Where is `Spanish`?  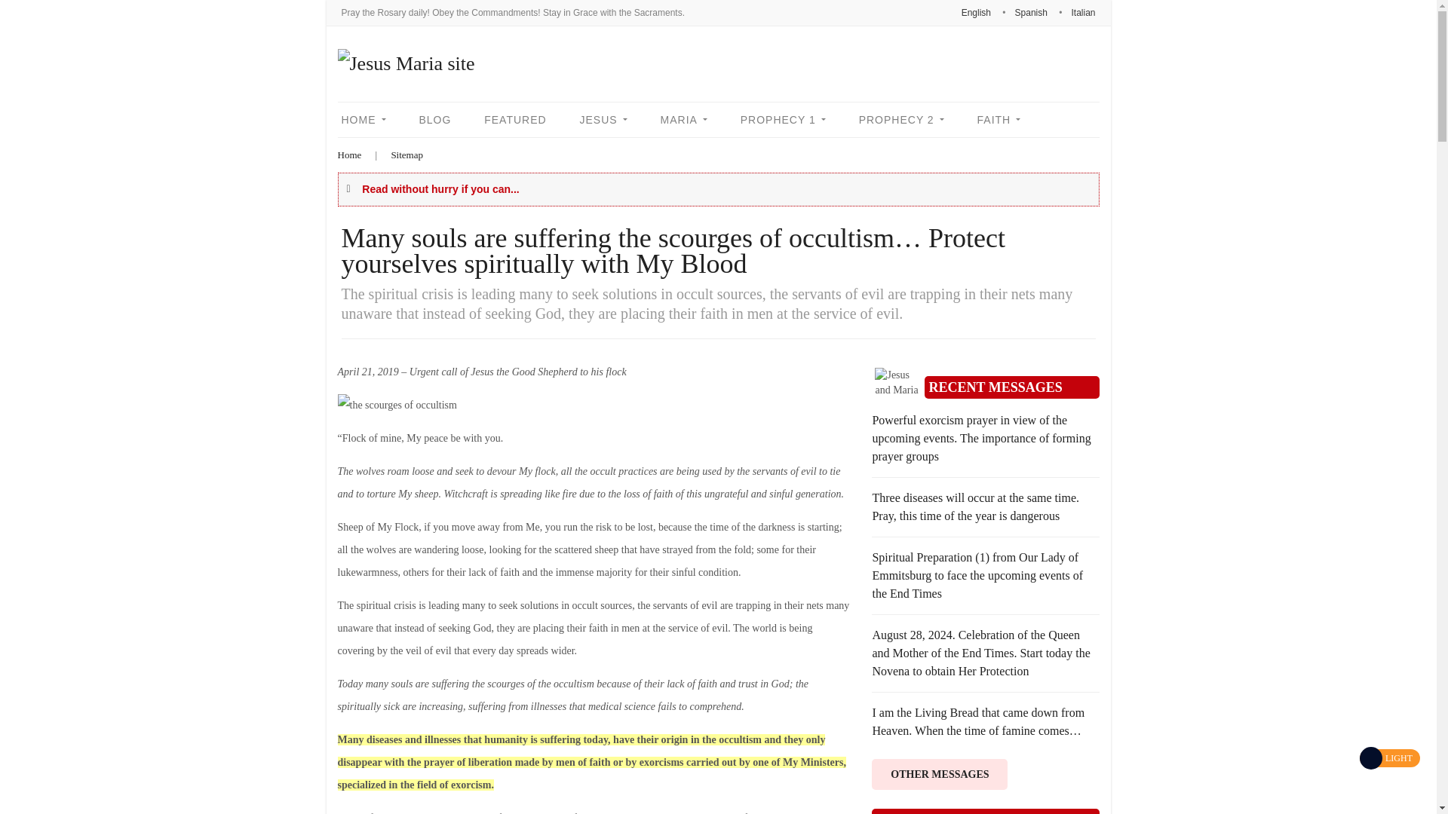
Spanish is located at coordinates (1030, 12).